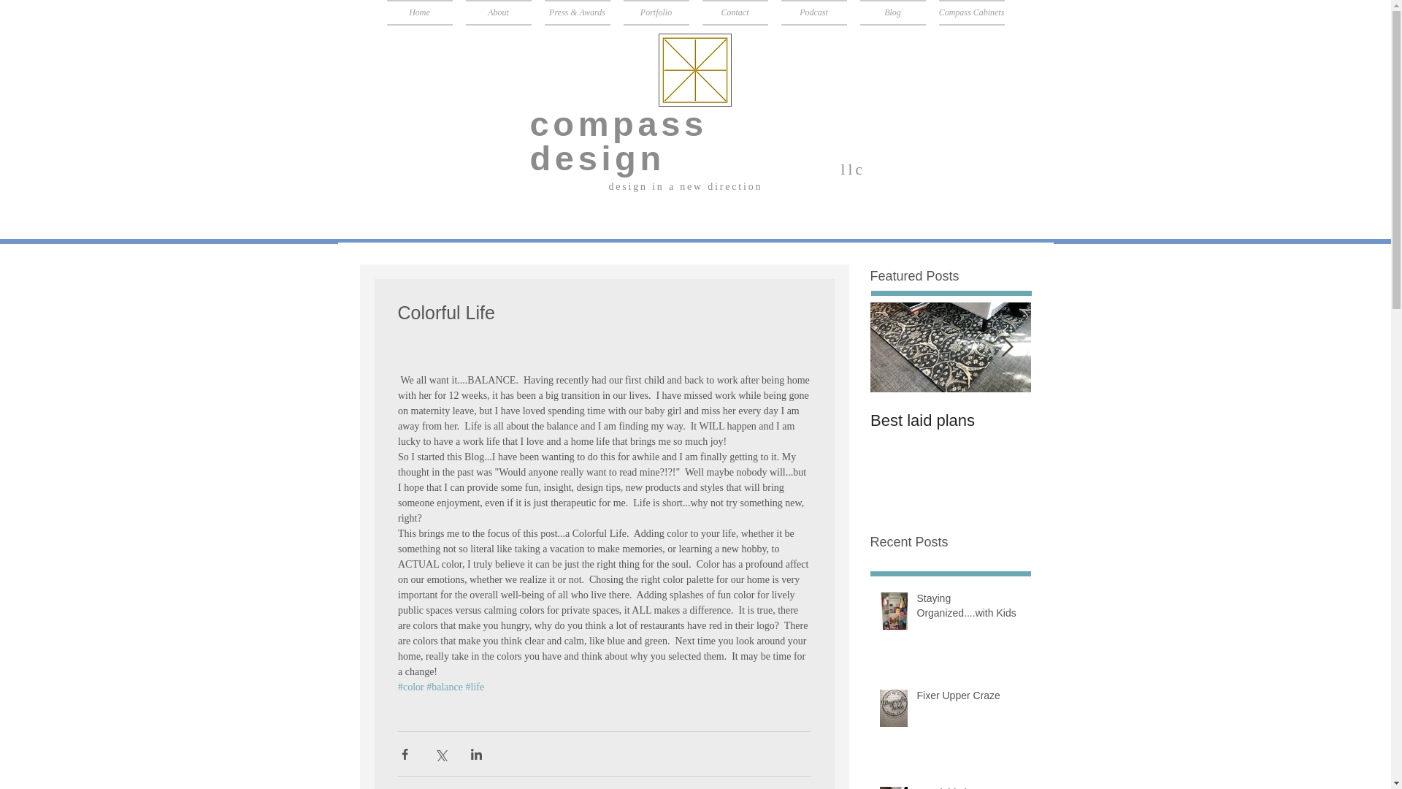  I want to click on Fixer Upper Craze, so click(969, 698).